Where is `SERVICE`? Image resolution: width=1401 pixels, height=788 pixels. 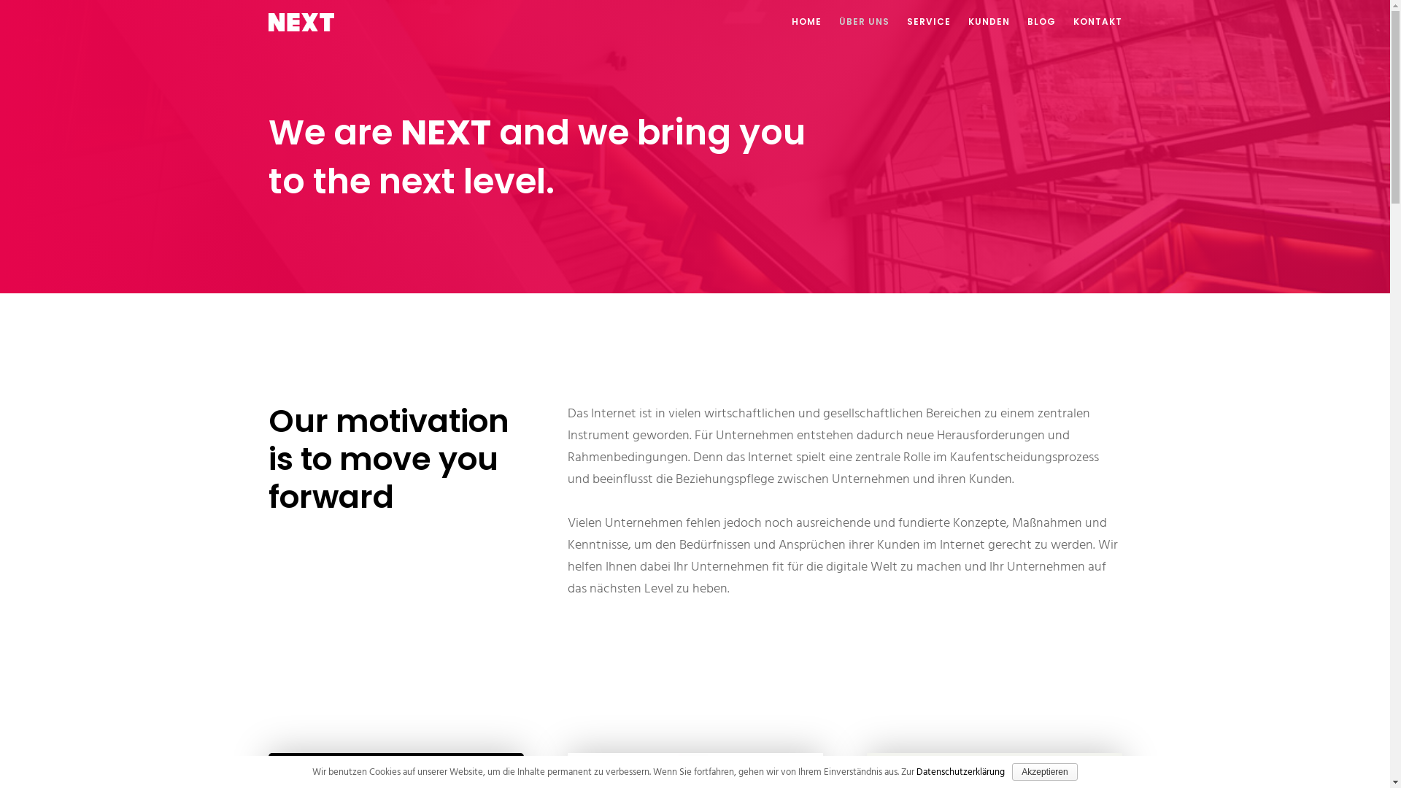
SERVICE is located at coordinates (919, 22).